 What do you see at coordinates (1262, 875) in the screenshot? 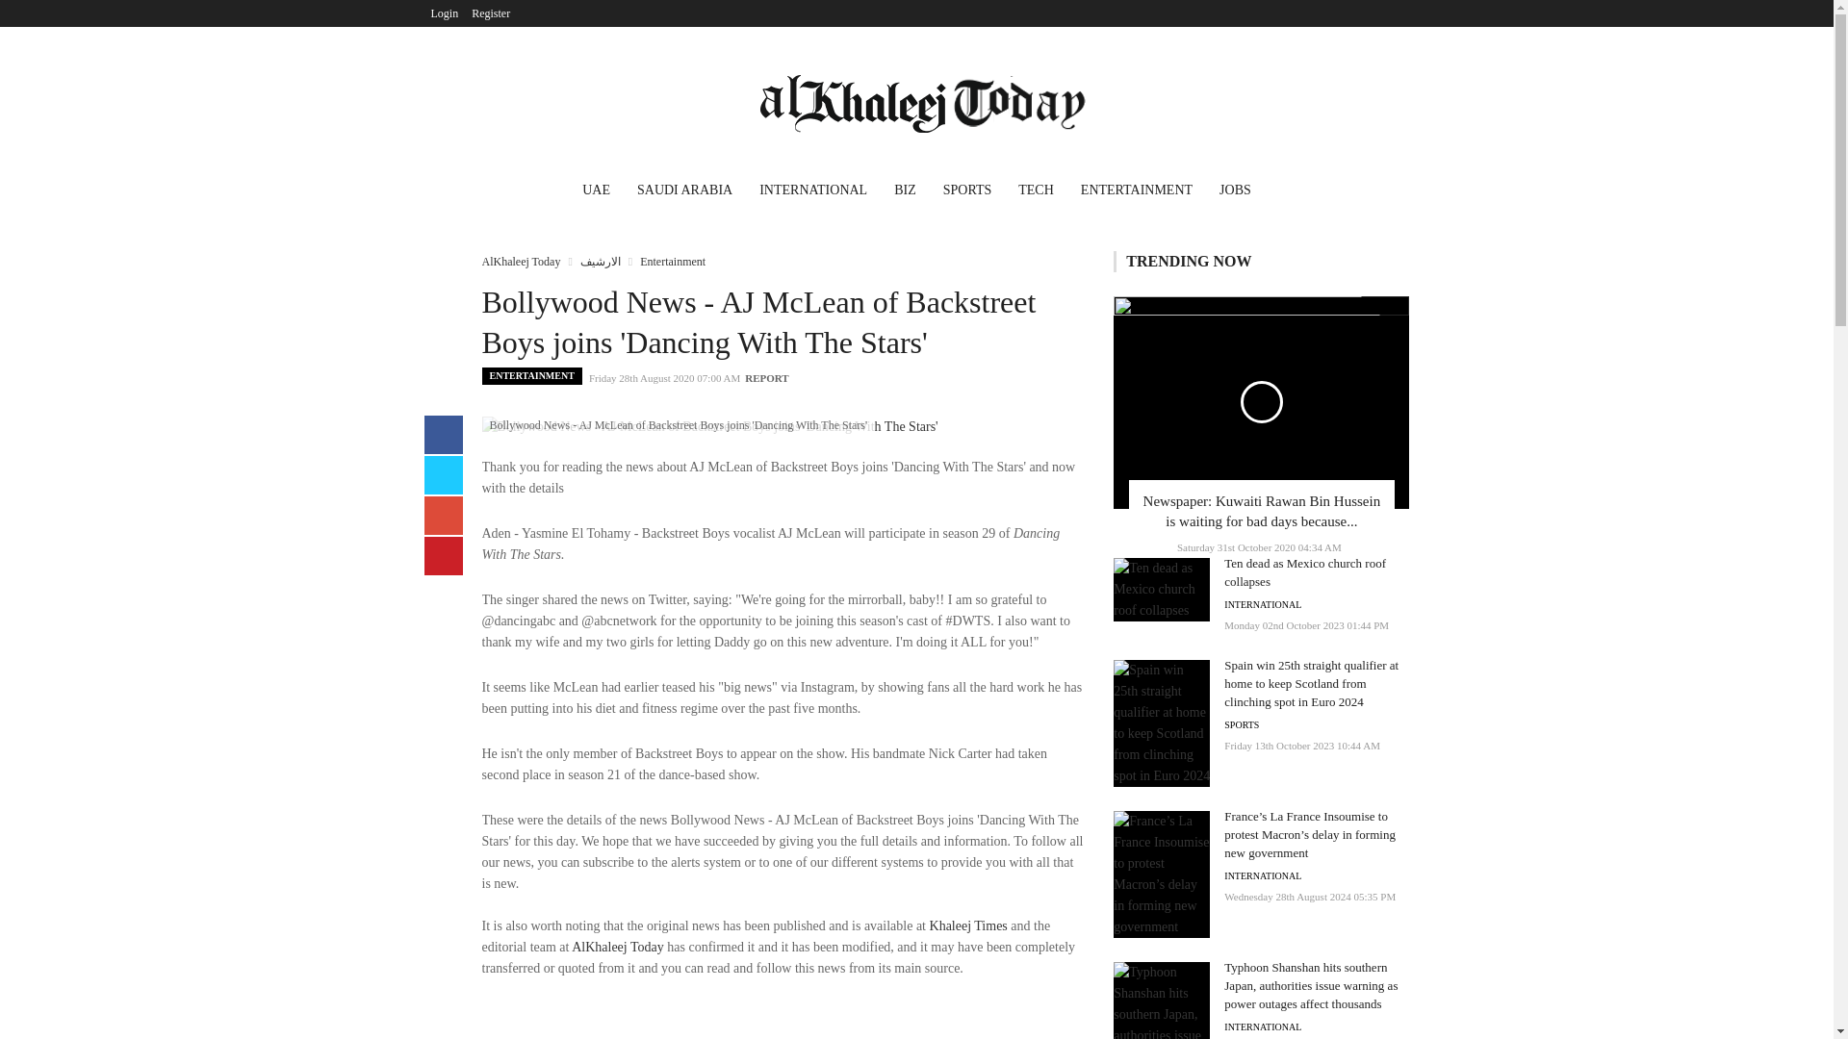
I see `INTERNATIONAL` at bounding box center [1262, 875].